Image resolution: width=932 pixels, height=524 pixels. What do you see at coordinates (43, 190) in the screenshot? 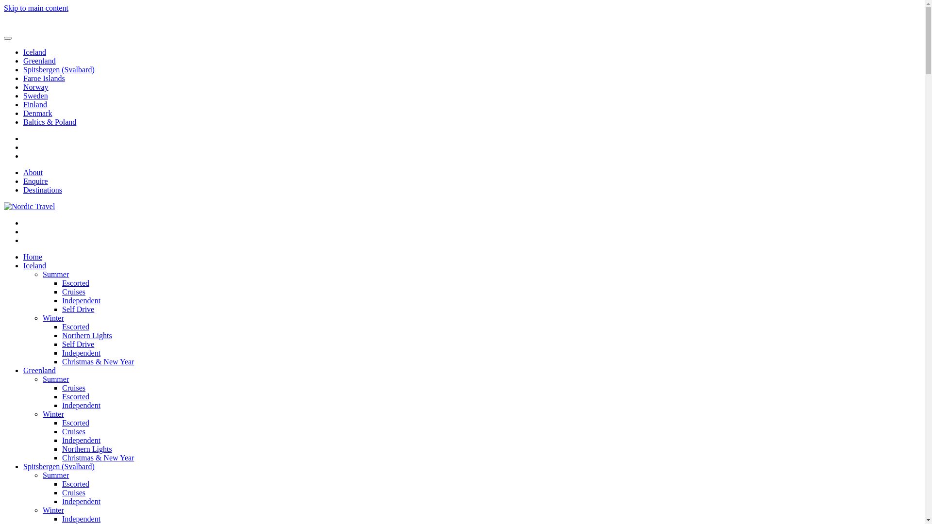
I see `Destinations` at bounding box center [43, 190].